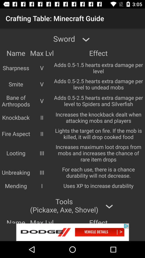 This screenshot has width=145, height=258. Describe the element at coordinates (73, 232) in the screenshot. I see `this add information` at that location.